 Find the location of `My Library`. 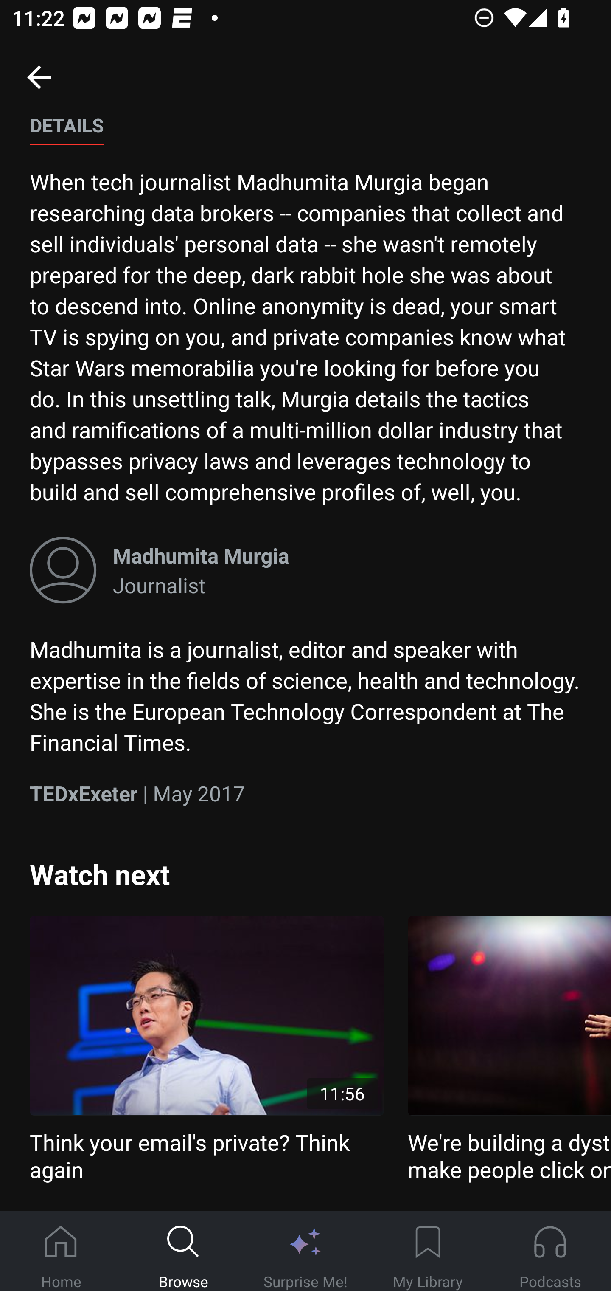

My Library is located at coordinates (428, 1252).